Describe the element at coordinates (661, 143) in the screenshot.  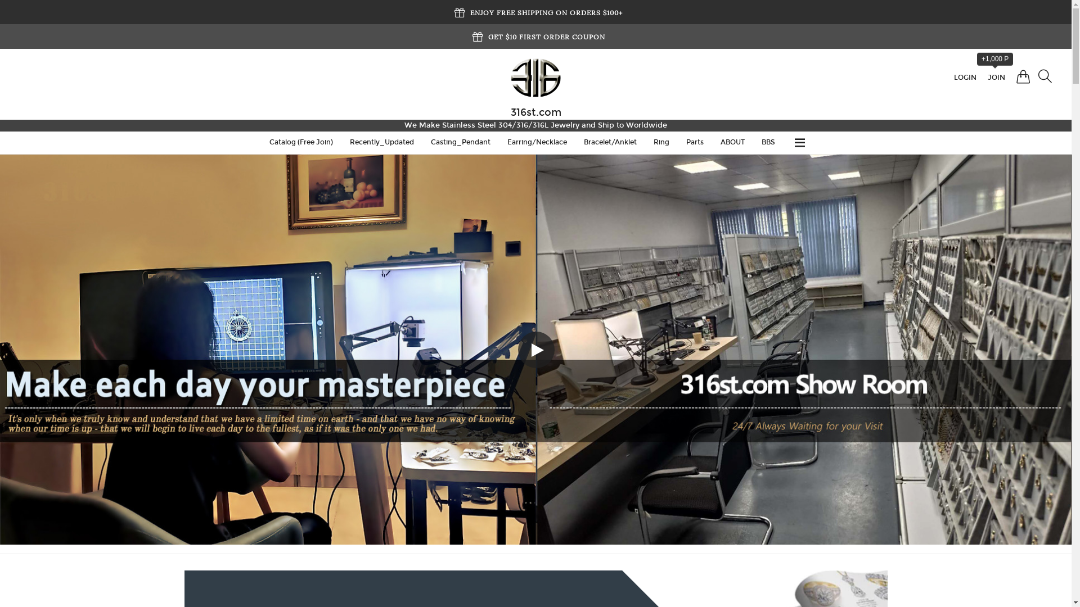
I see `Ring` at that location.